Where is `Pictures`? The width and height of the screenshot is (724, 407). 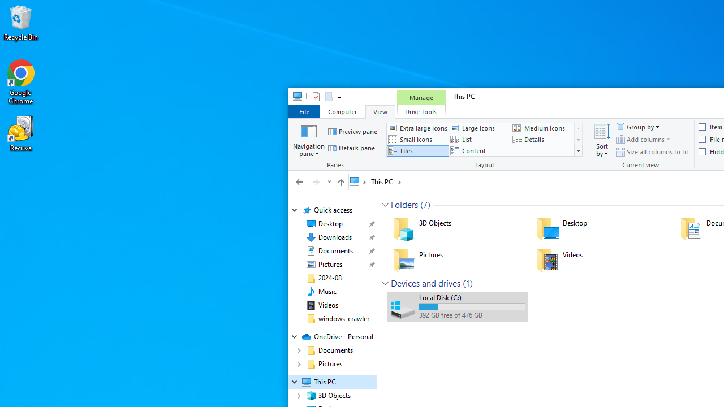 Pictures is located at coordinates (457, 260).